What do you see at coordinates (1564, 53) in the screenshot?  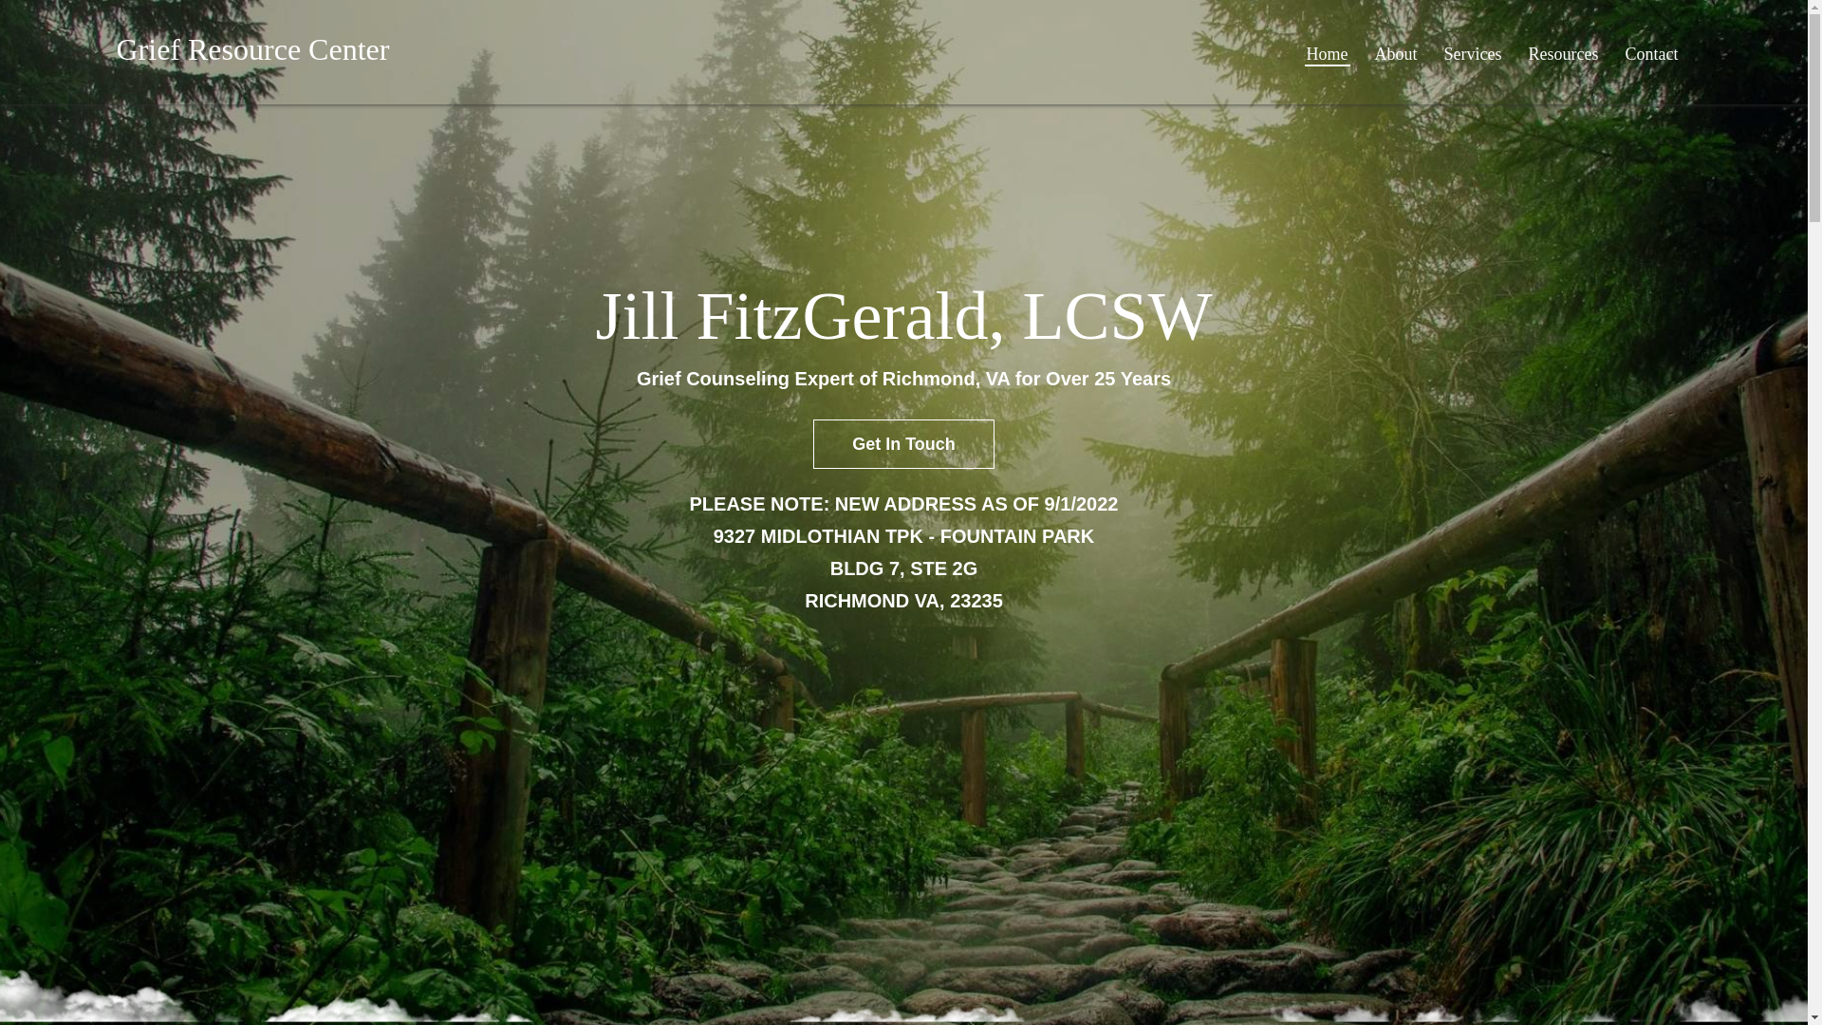 I see `Resources` at bounding box center [1564, 53].